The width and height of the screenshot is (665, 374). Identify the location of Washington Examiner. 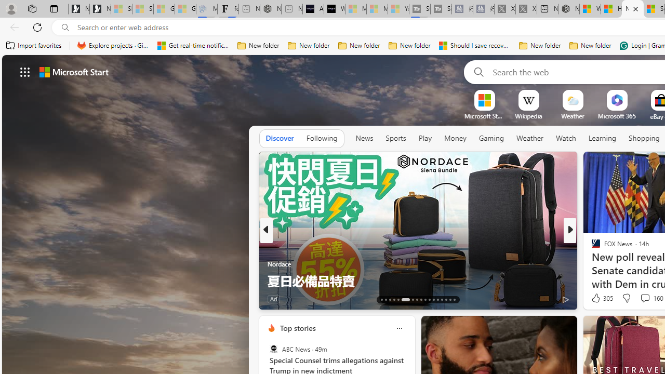
(591, 247).